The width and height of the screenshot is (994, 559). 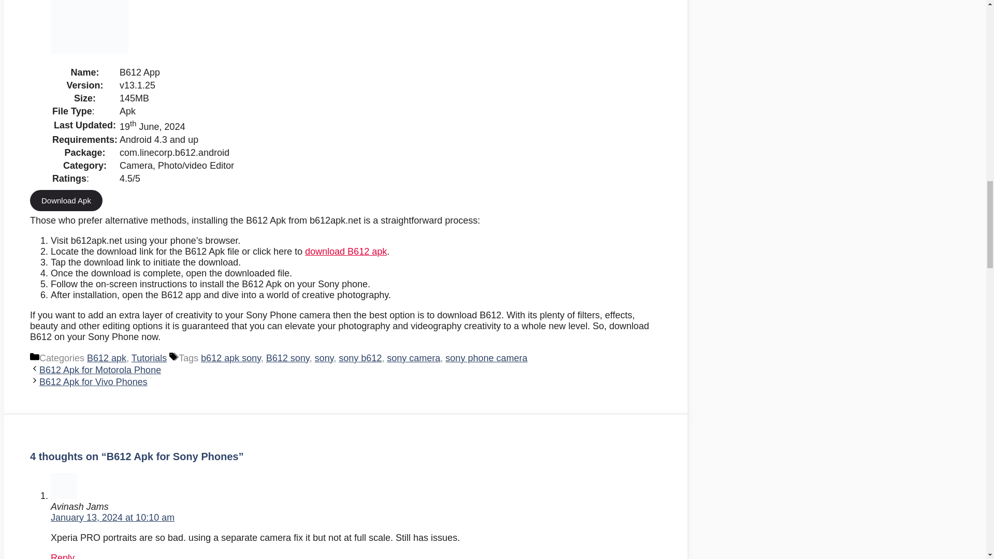 What do you see at coordinates (346, 252) in the screenshot?
I see `download B612 apk` at bounding box center [346, 252].